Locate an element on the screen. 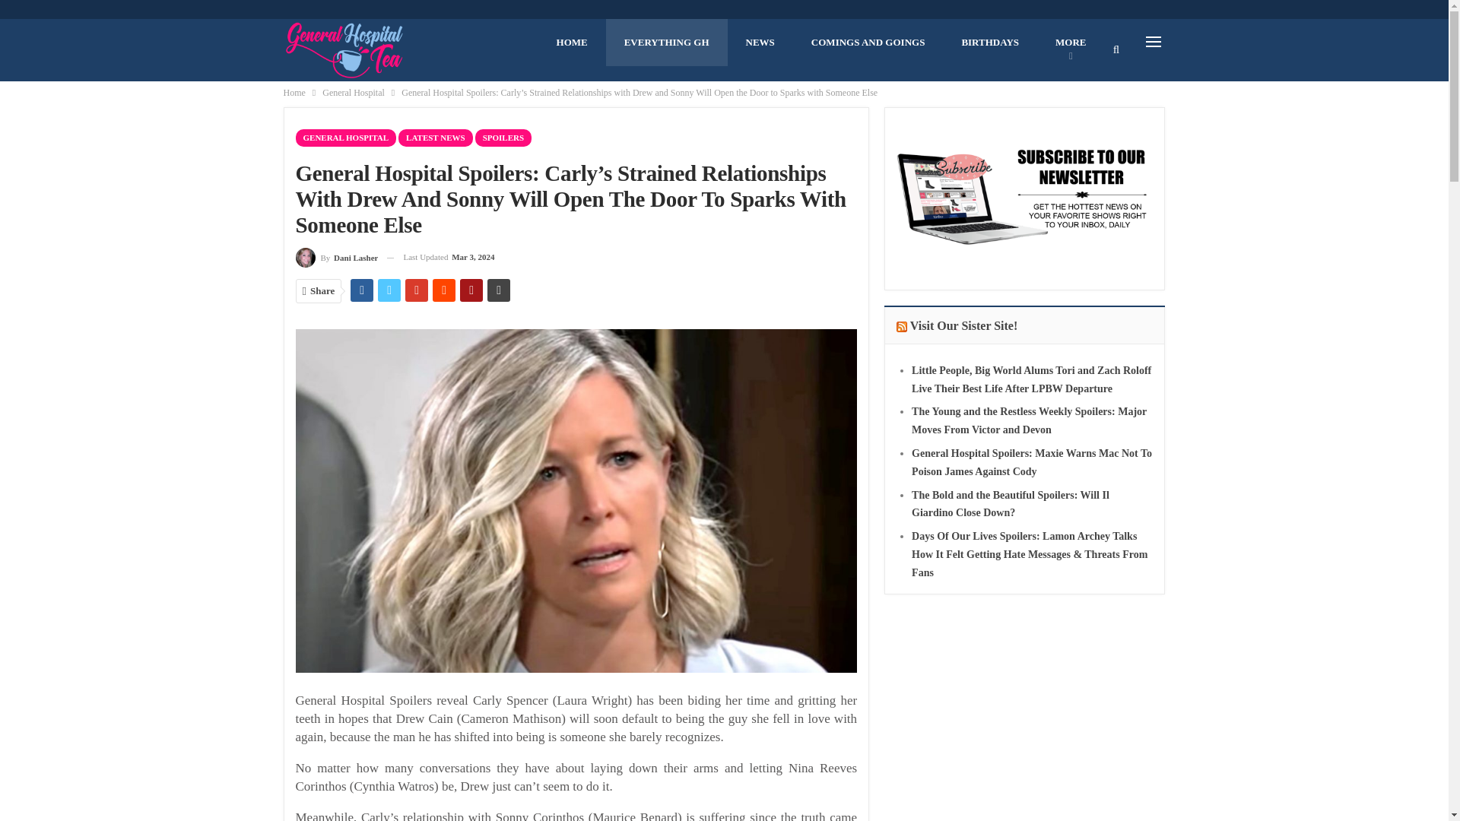  NEWS is located at coordinates (760, 43).